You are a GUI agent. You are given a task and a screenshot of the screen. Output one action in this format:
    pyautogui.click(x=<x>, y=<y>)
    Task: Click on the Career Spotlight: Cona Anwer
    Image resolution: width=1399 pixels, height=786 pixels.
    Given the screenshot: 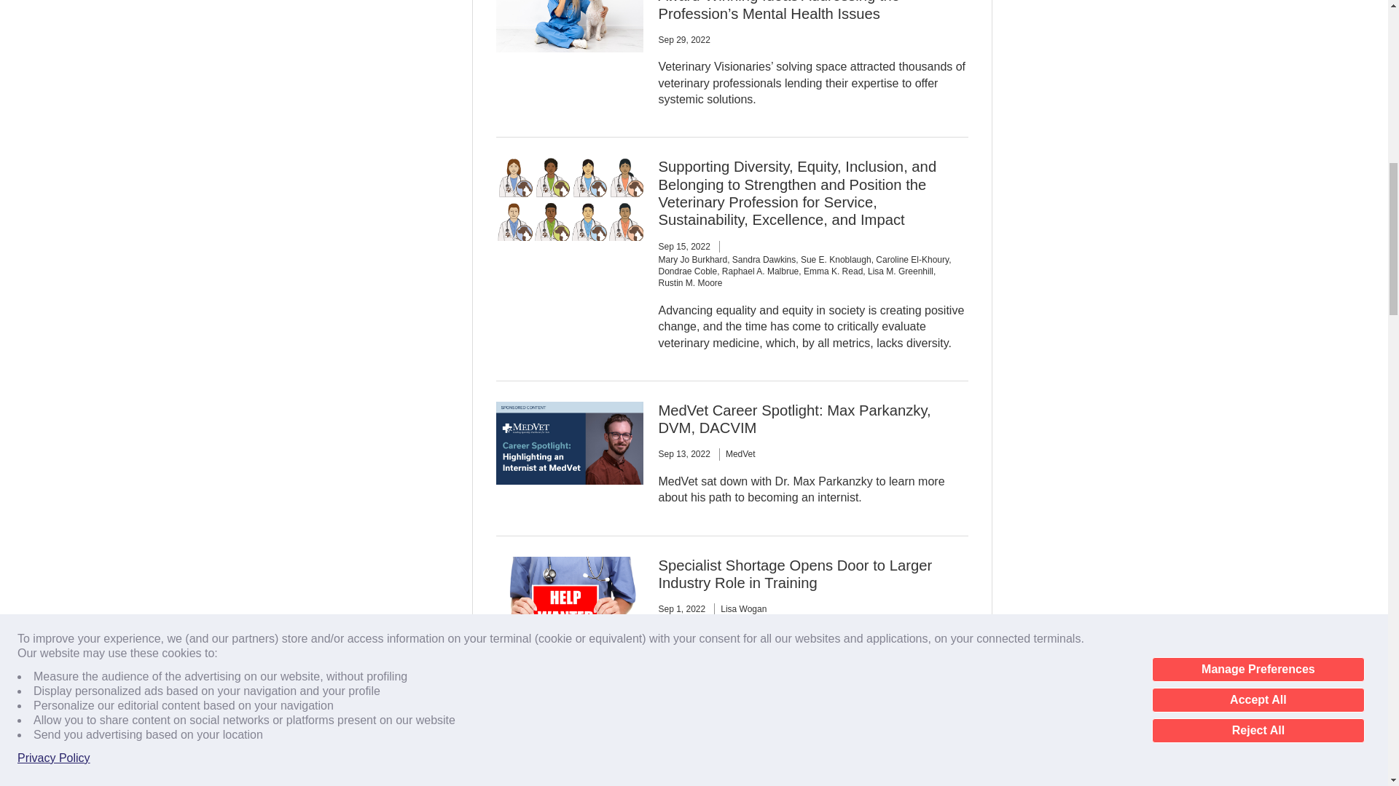 What is the action you would take?
    pyautogui.click(x=755, y=720)
    